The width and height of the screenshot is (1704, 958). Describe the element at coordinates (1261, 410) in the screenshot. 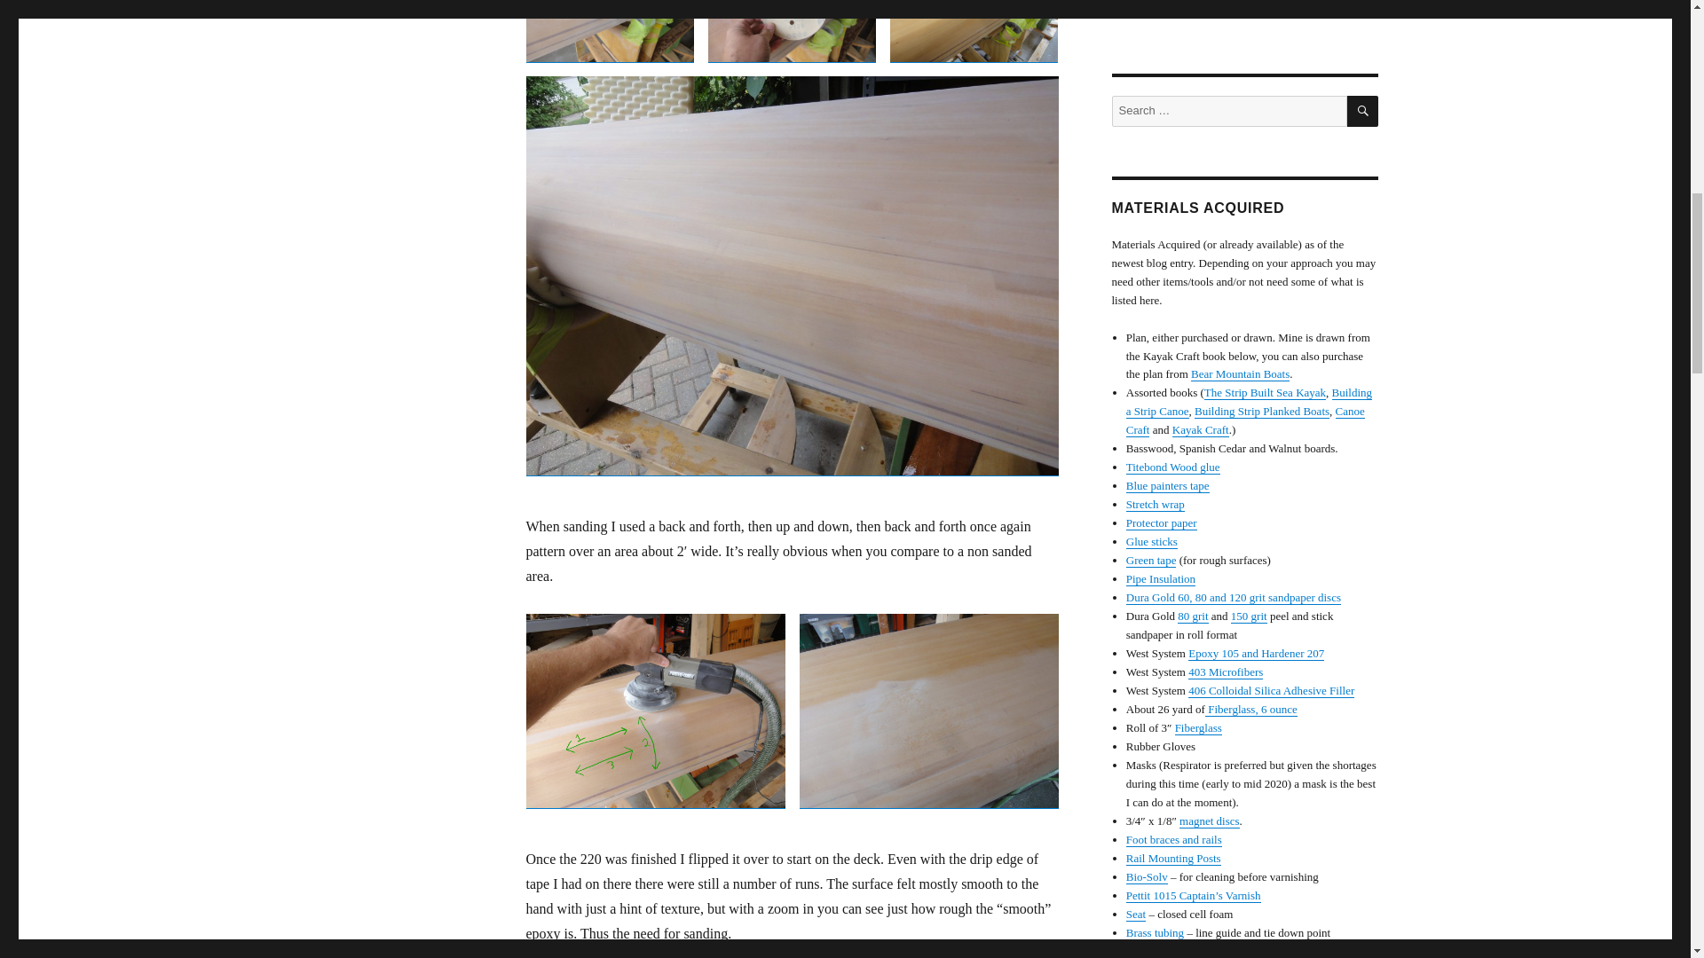

I see `Building Strip Planked Boats` at that location.